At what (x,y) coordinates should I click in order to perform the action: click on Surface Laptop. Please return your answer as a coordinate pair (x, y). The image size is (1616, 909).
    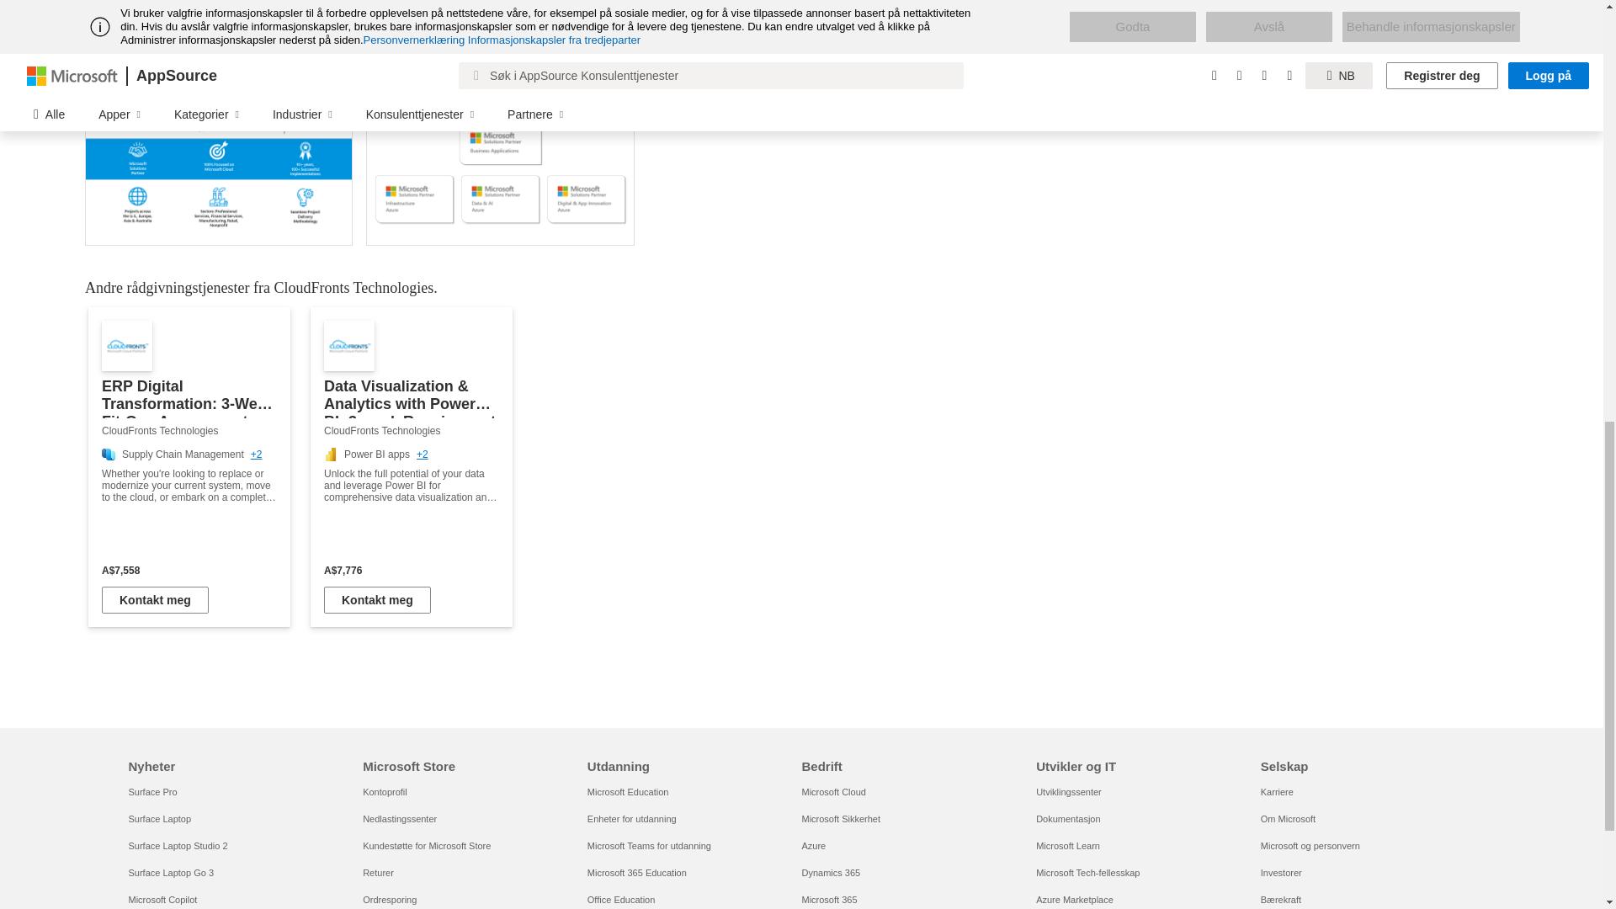
    Looking at the image, I should click on (158, 818).